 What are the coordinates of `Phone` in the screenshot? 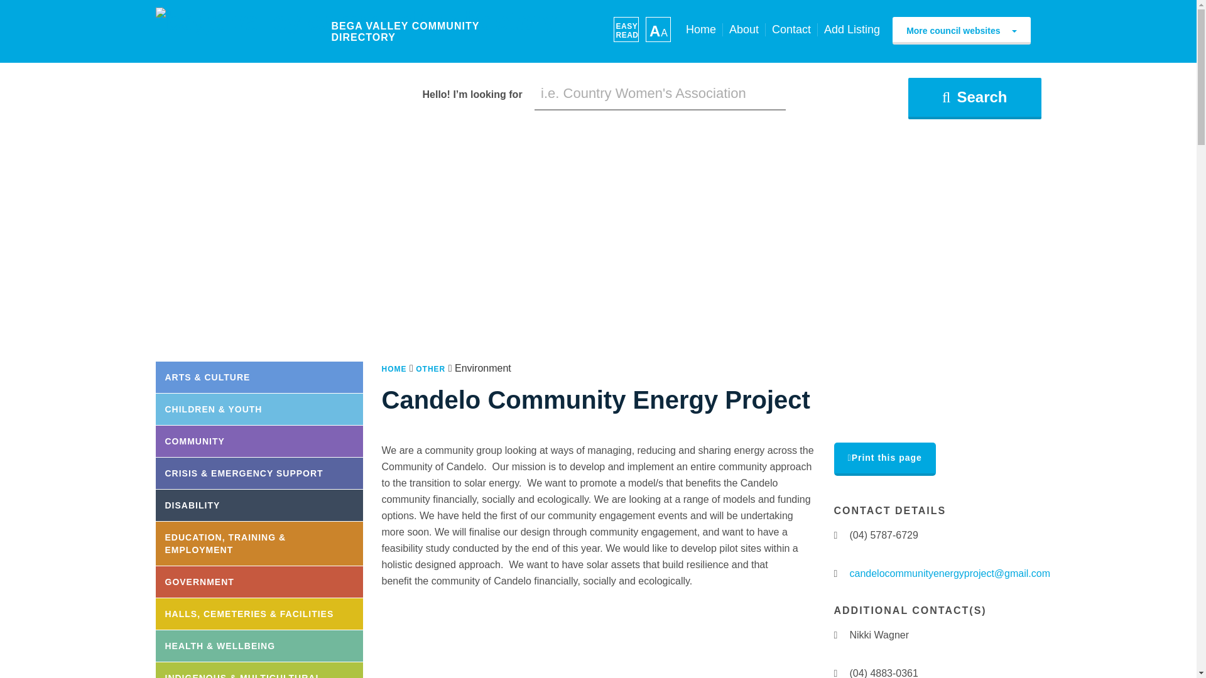 It's located at (839, 673).